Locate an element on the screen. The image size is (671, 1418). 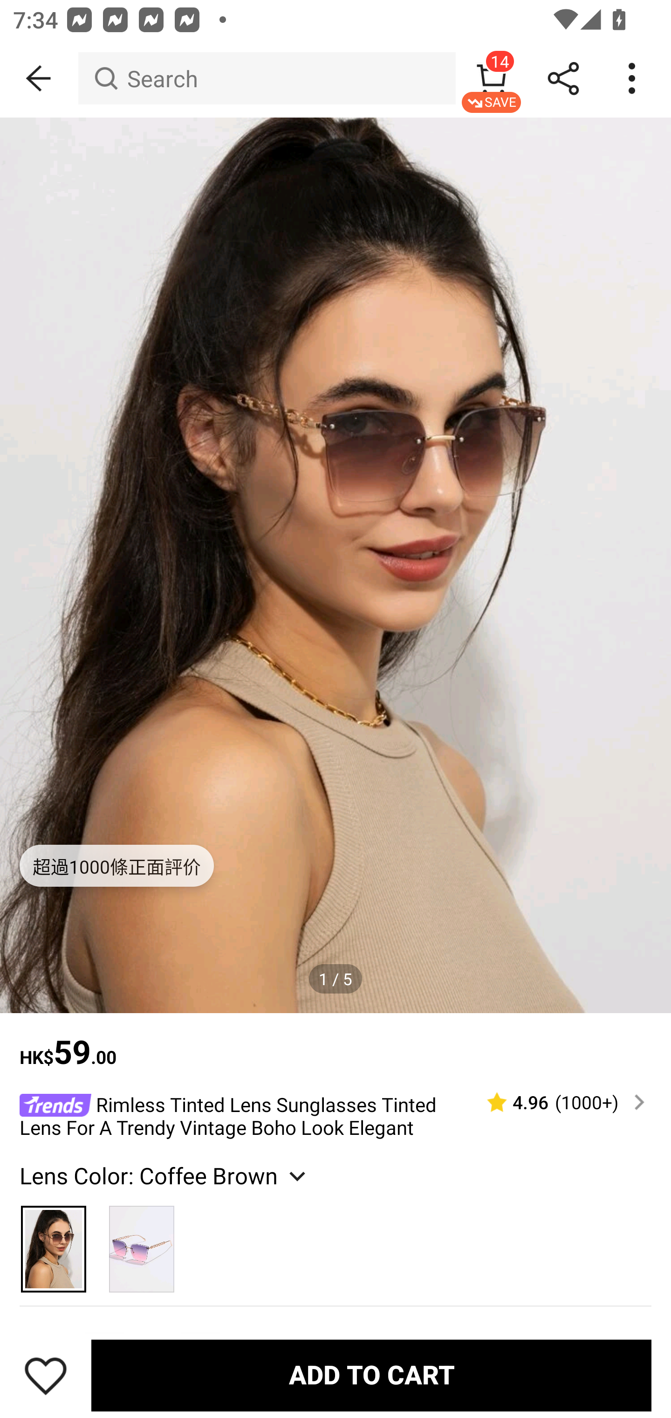
4.96 (1000‎+) is located at coordinates (558, 1102).